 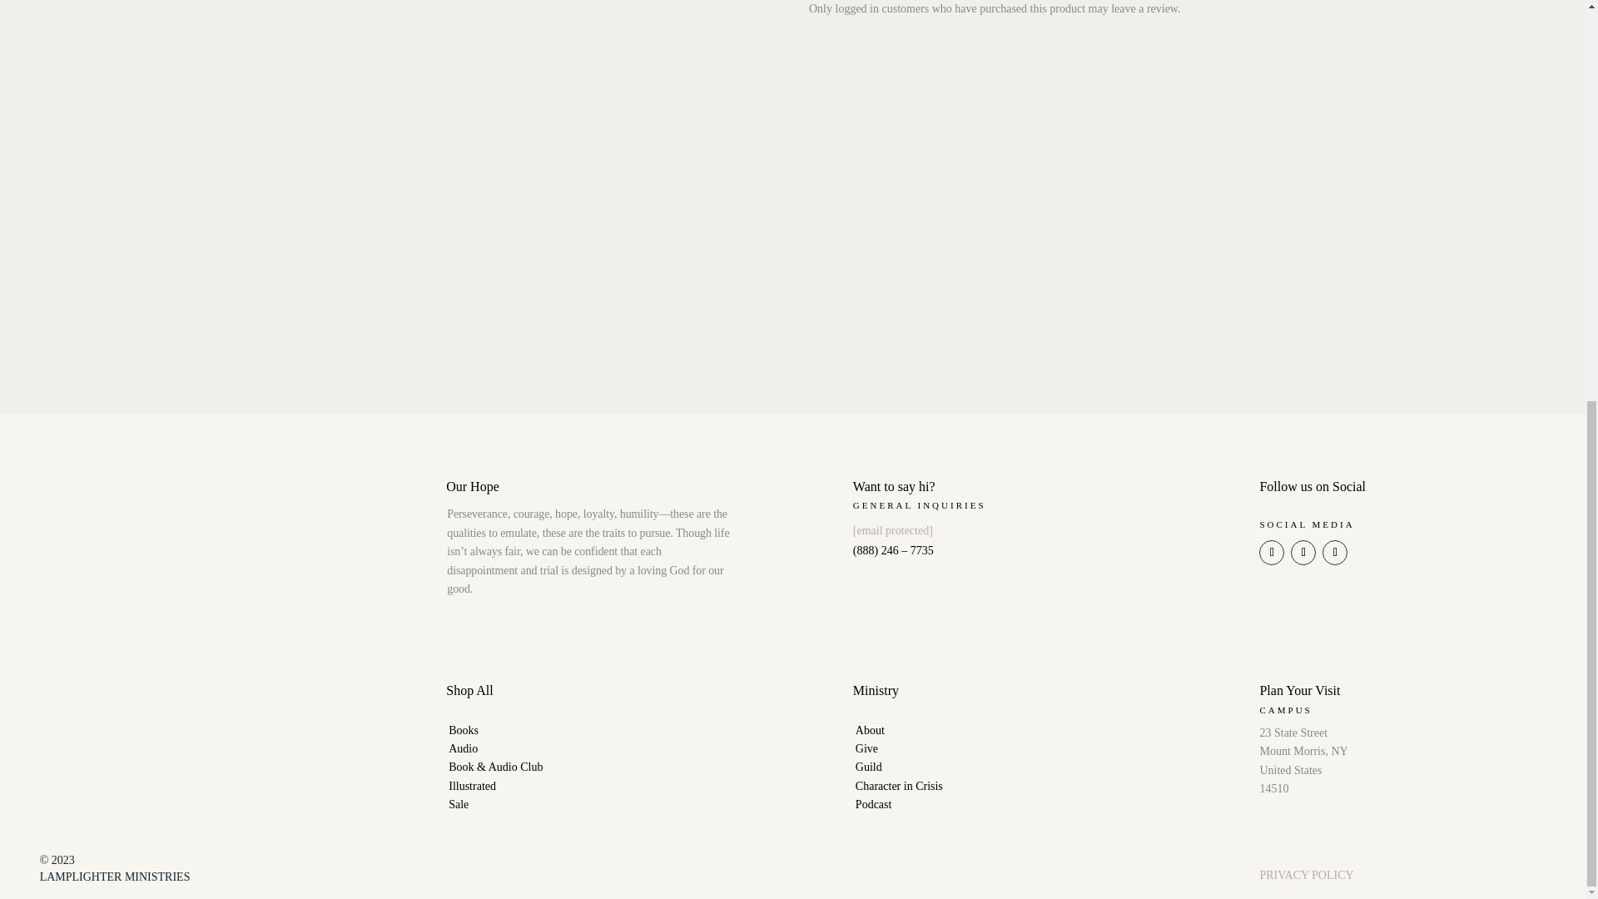 What do you see at coordinates (463, 730) in the screenshot?
I see `Books` at bounding box center [463, 730].